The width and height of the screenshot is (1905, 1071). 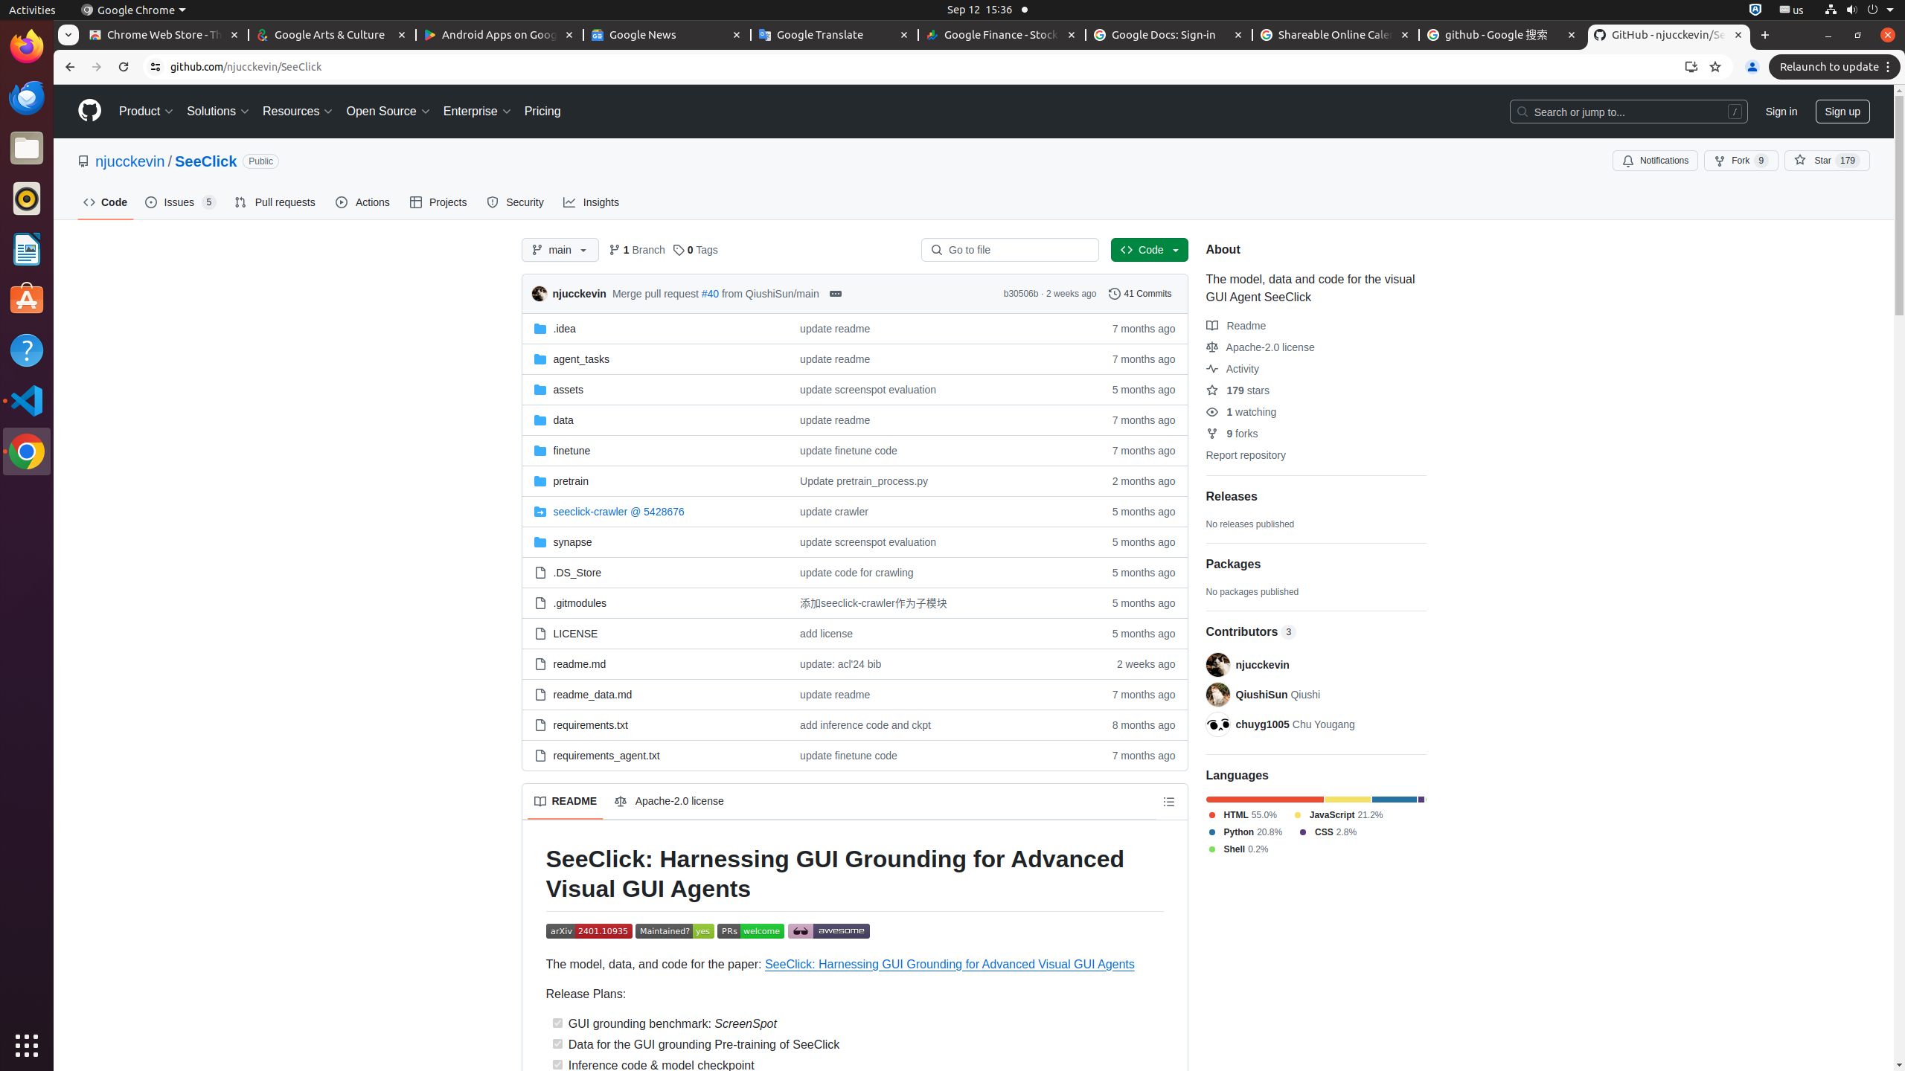 What do you see at coordinates (1842, 112) in the screenshot?
I see `Sign up` at bounding box center [1842, 112].